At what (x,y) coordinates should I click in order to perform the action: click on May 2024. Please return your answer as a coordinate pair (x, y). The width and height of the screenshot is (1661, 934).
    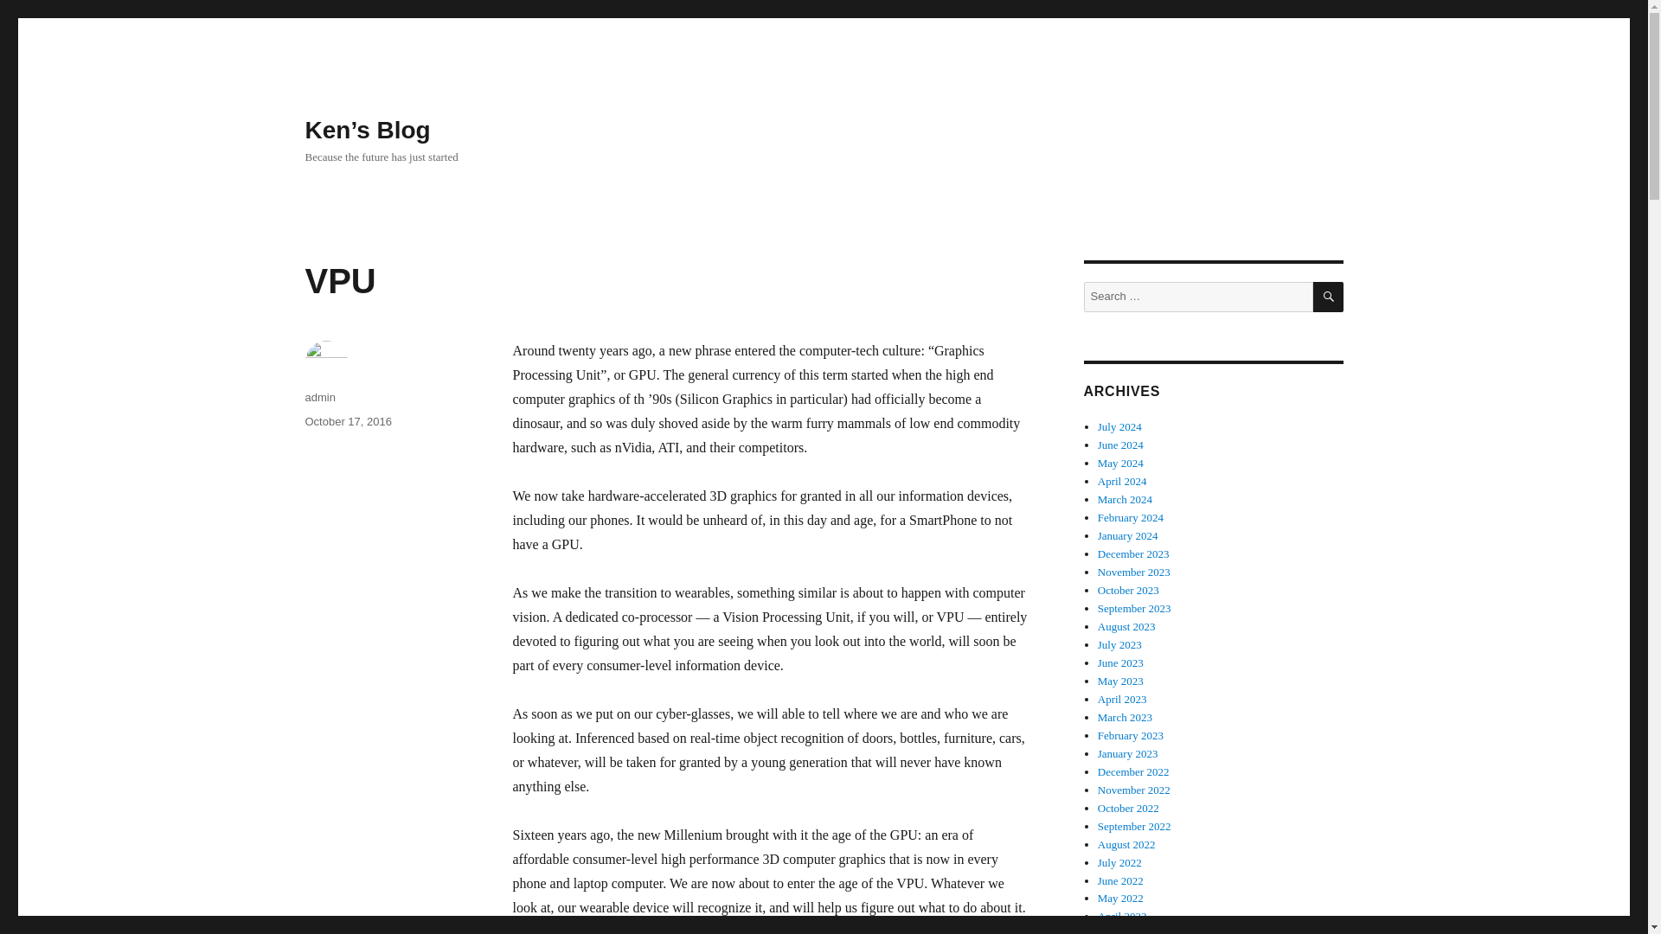
    Looking at the image, I should click on (1121, 464).